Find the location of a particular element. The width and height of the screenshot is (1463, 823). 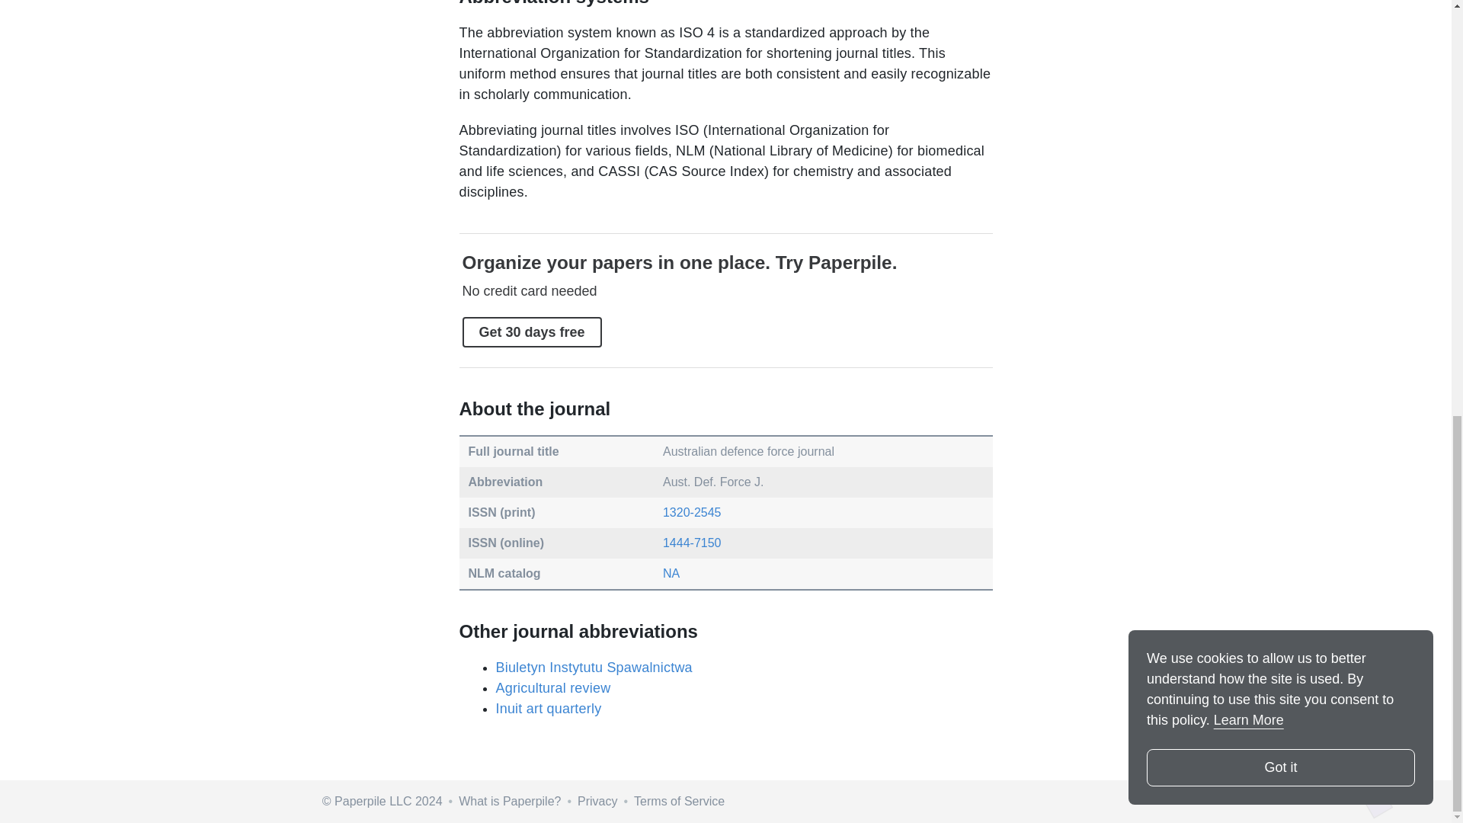

Terms of Service is located at coordinates (678, 801).